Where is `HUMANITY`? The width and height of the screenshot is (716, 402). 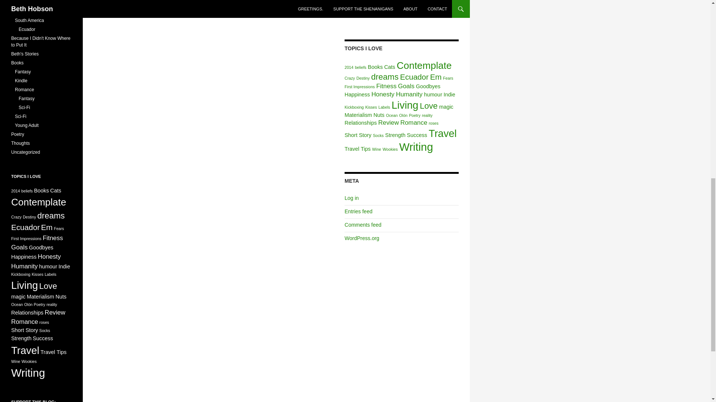 HUMANITY is located at coordinates (211, 4).